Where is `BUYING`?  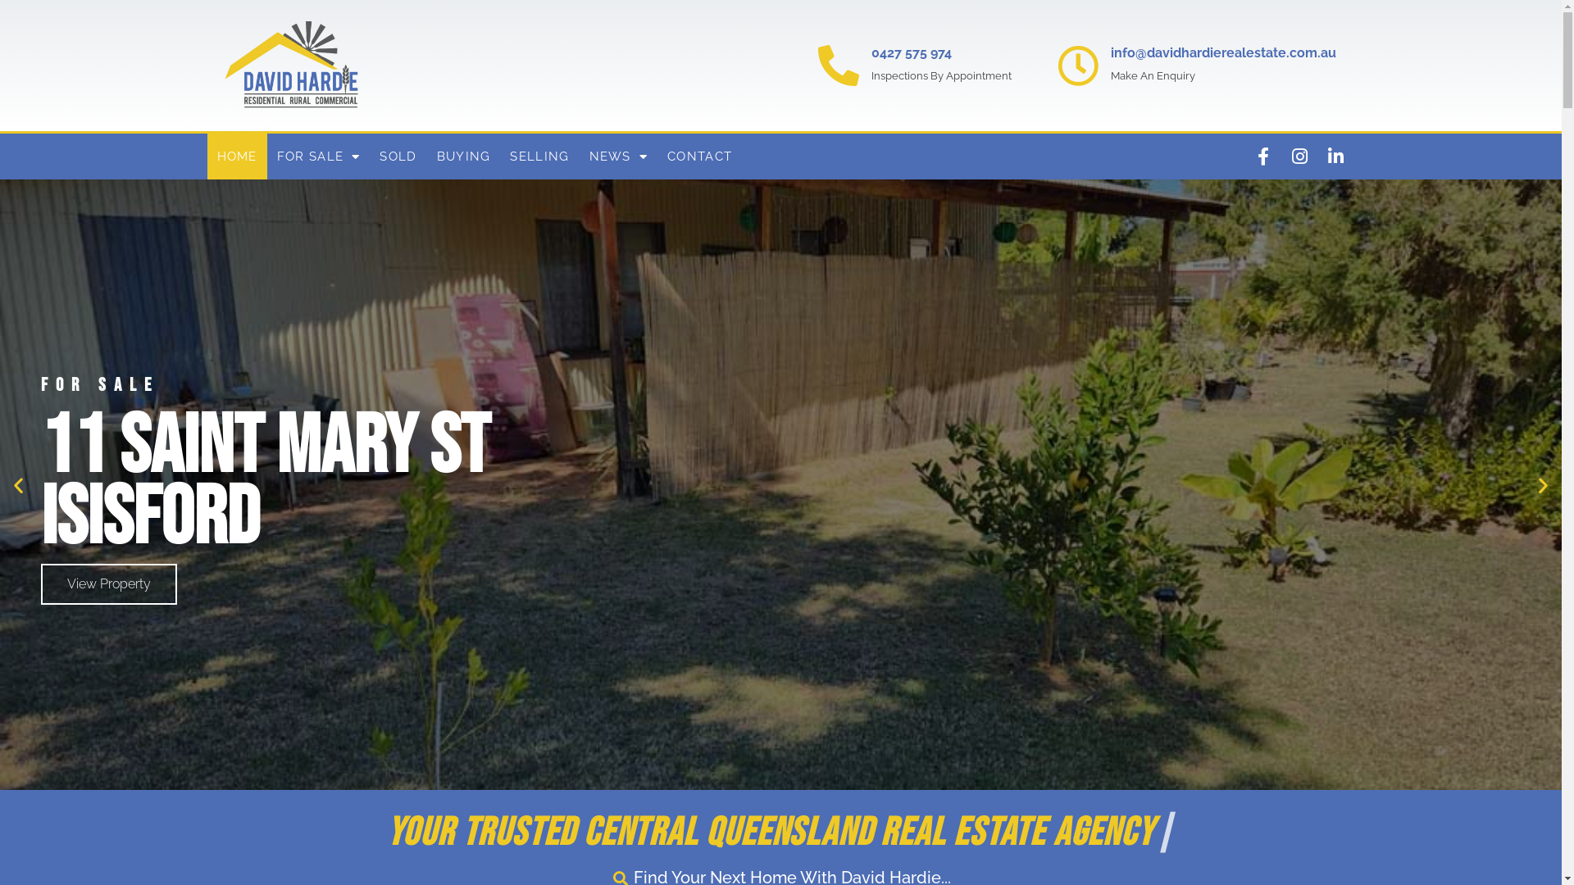
BUYING is located at coordinates (464, 157).